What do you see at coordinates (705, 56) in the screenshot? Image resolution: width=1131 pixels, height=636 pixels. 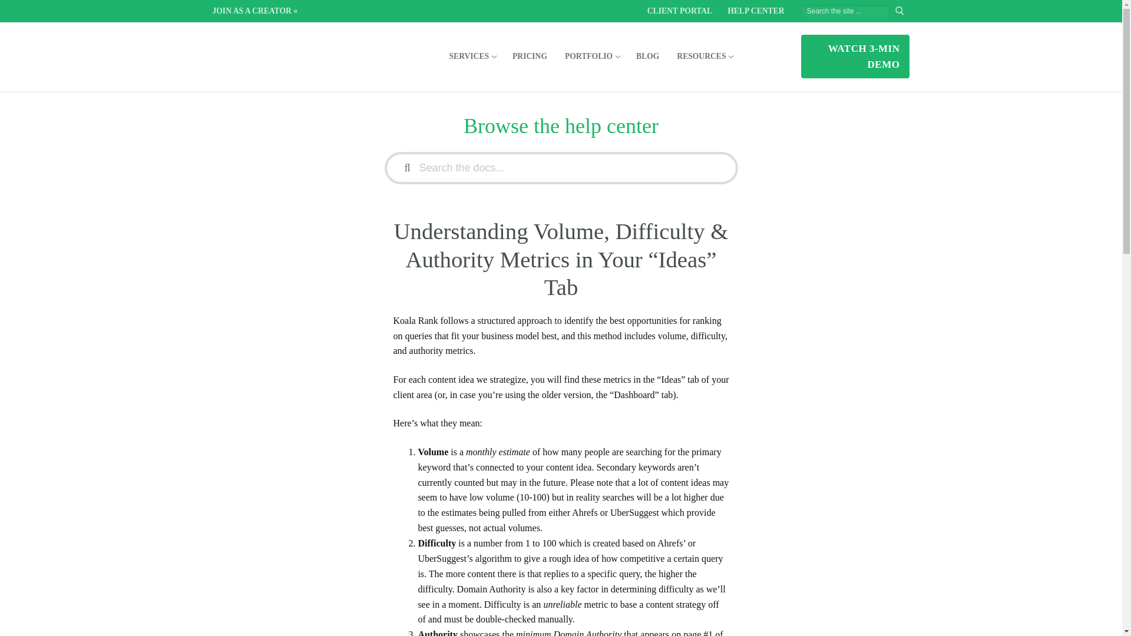 I see `Search for:` at bounding box center [705, 56].